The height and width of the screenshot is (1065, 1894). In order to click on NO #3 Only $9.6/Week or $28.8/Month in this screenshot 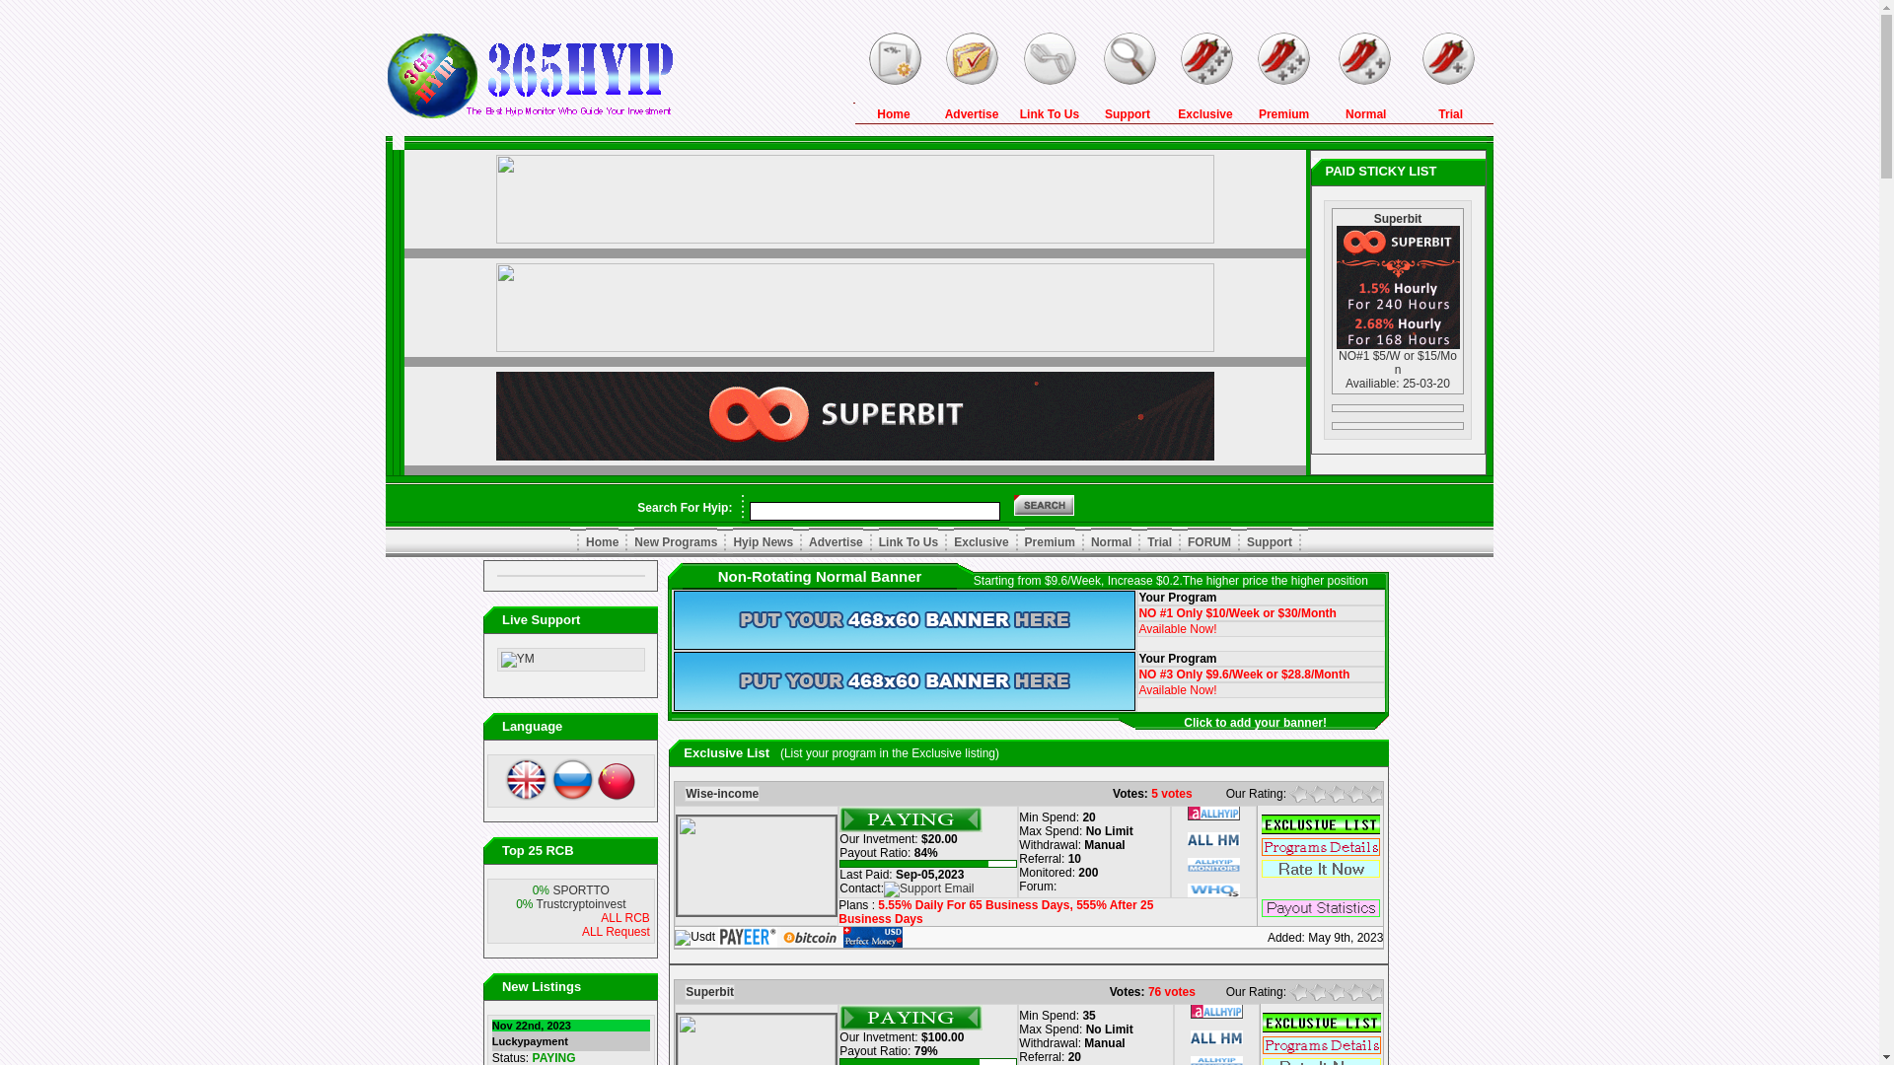, I will do `click(1244, 674)`.